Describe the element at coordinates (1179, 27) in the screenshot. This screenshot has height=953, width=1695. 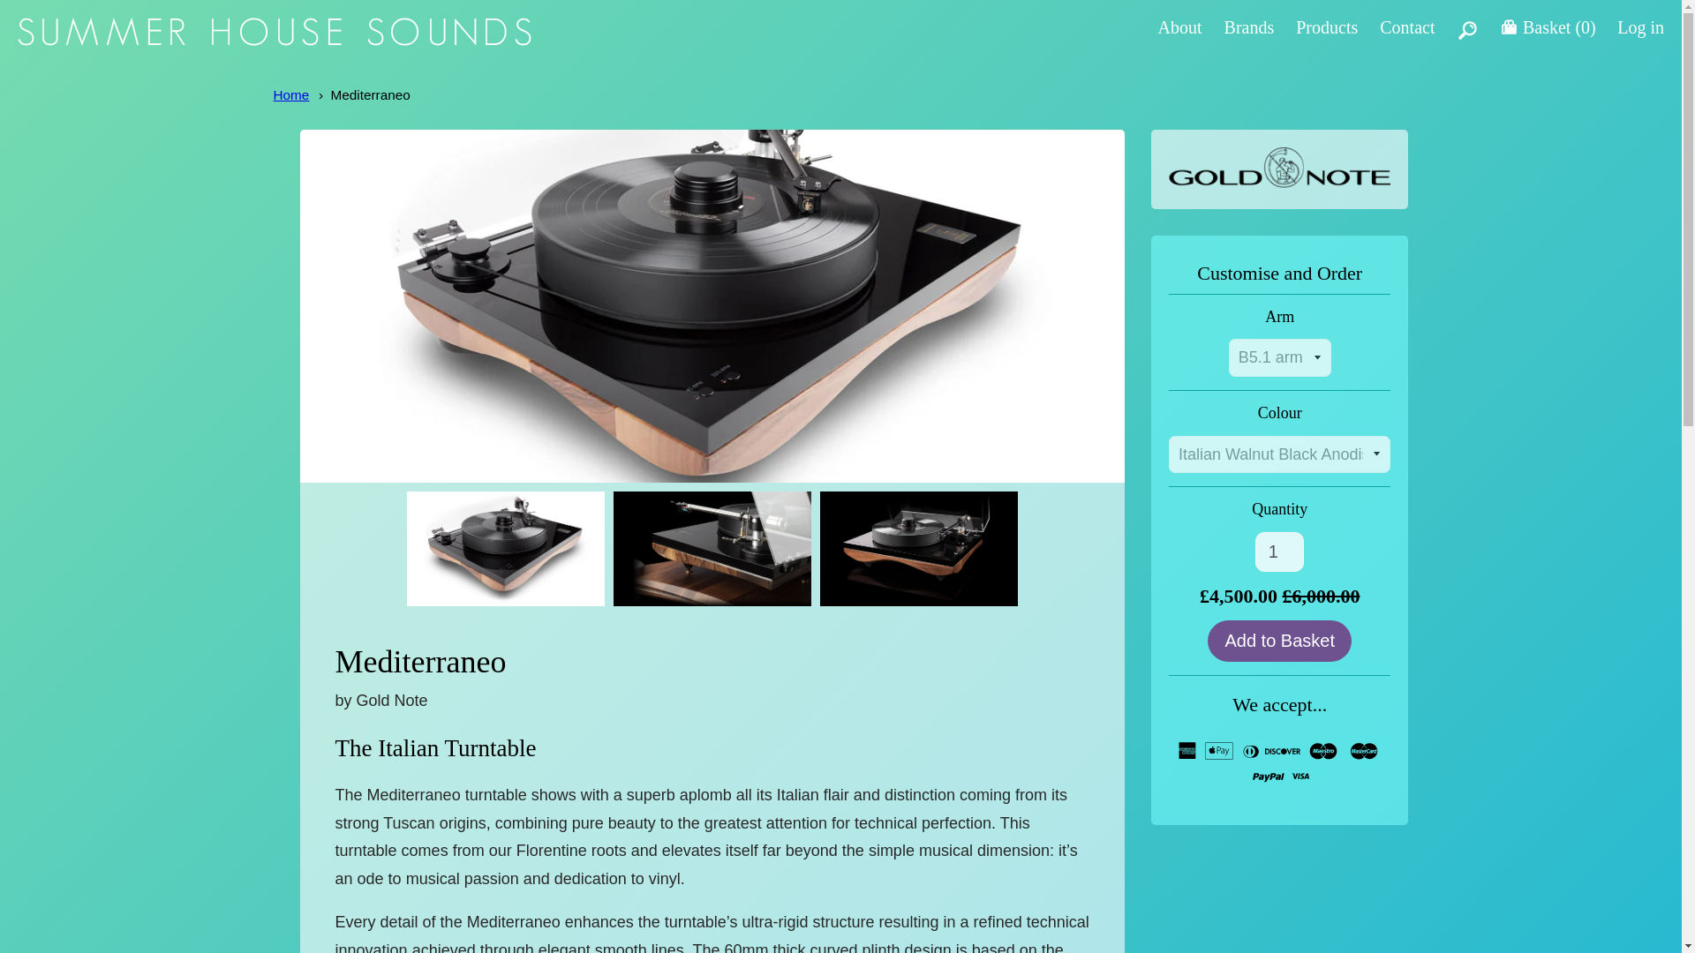
I see `About` at that location.